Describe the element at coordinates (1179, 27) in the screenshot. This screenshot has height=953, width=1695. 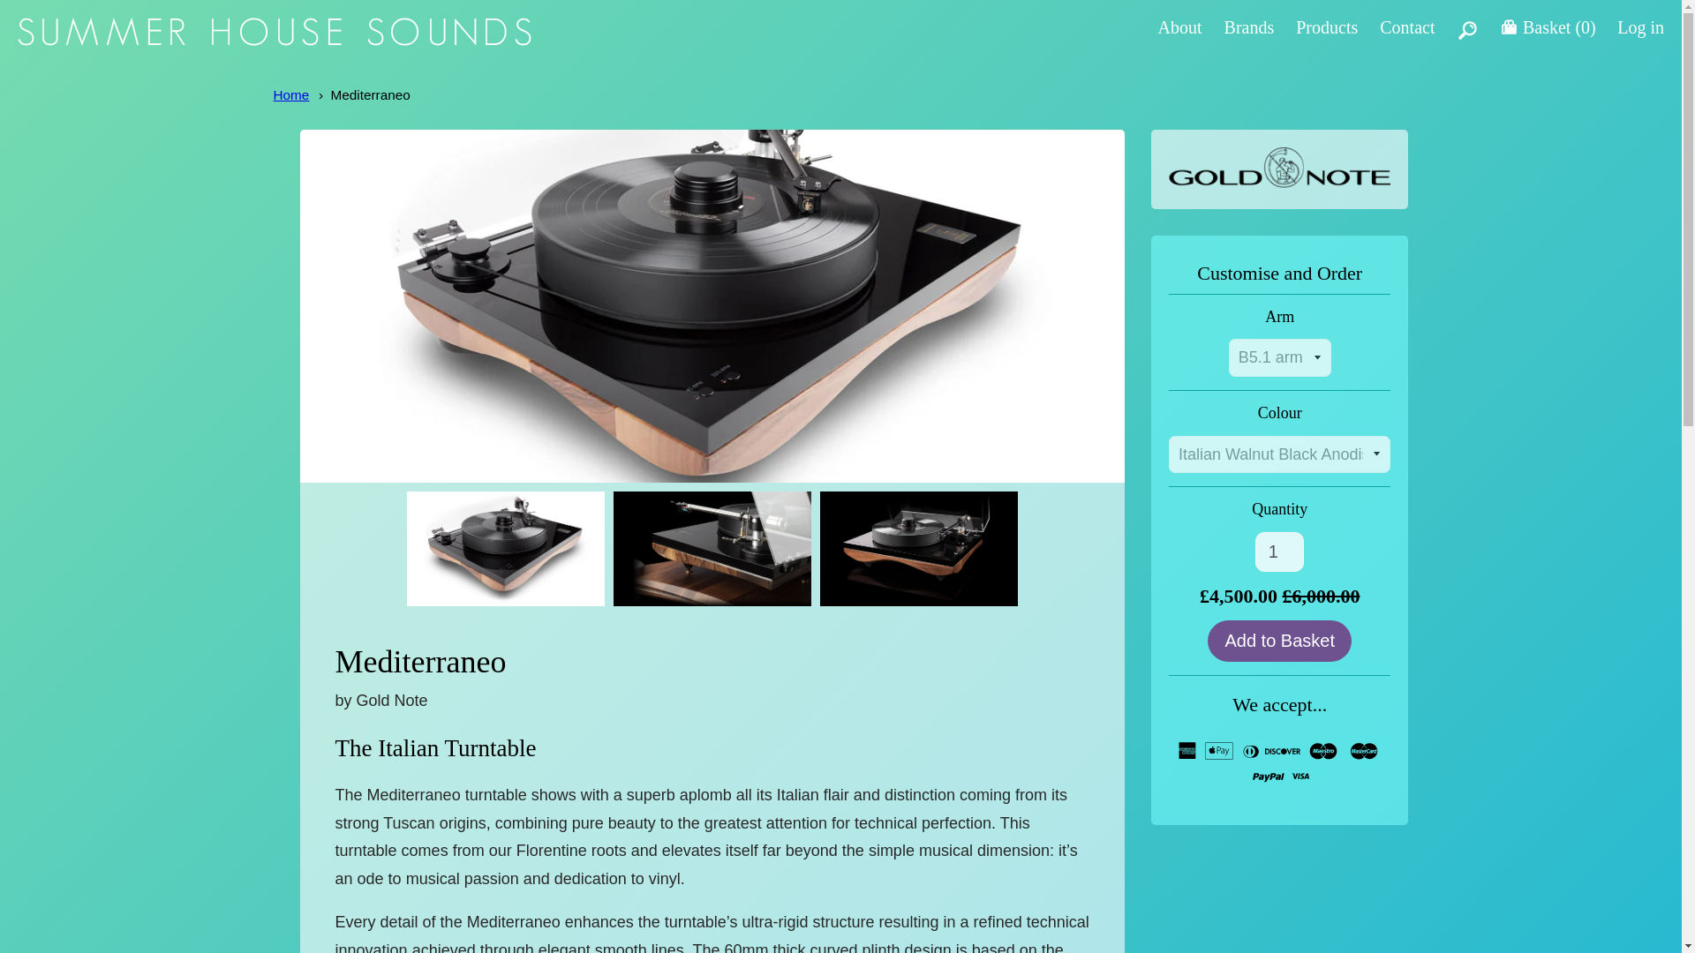
I see `About` at that location.